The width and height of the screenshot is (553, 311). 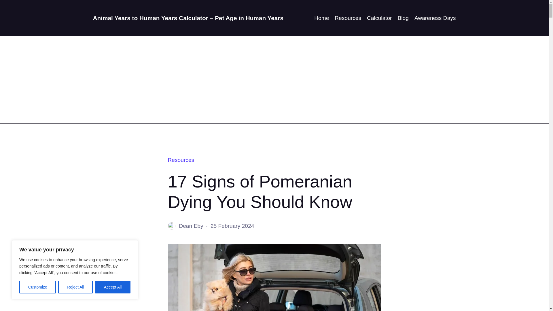 I want to click on Resources, so click(x=181, y=160).